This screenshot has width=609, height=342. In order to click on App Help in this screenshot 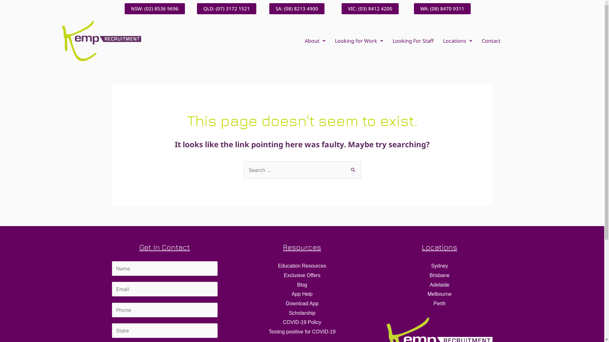, I will do `click(302, 294)`.